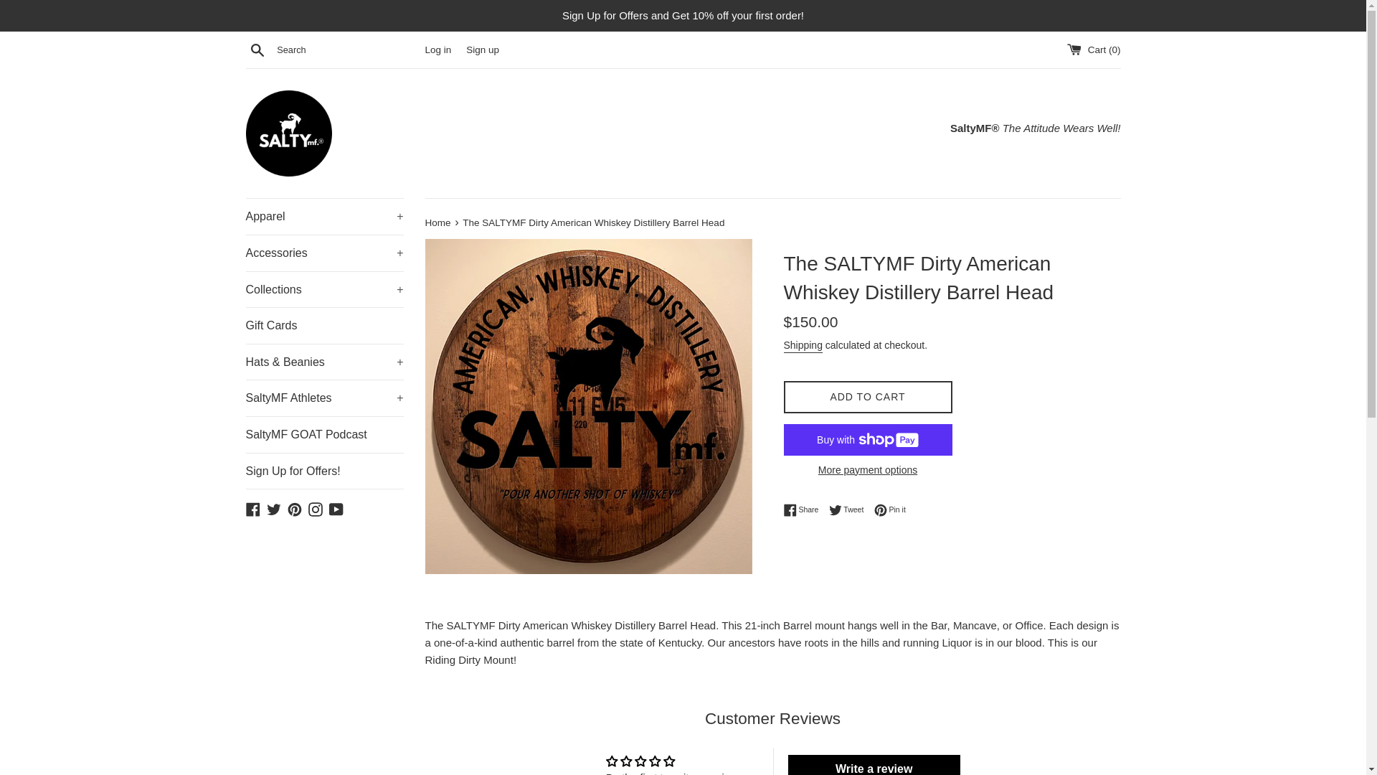 The width and height of the screenshot is (1377, 775). I want to click on Share on Facebook, so click(804, 510).